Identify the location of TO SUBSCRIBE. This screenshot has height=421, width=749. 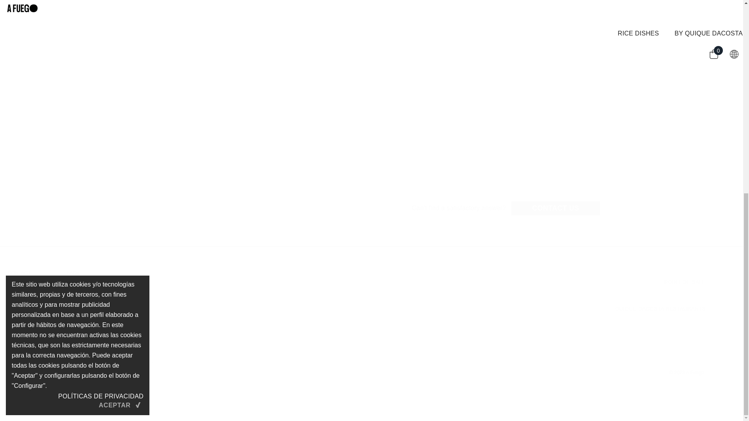
(88, 386).